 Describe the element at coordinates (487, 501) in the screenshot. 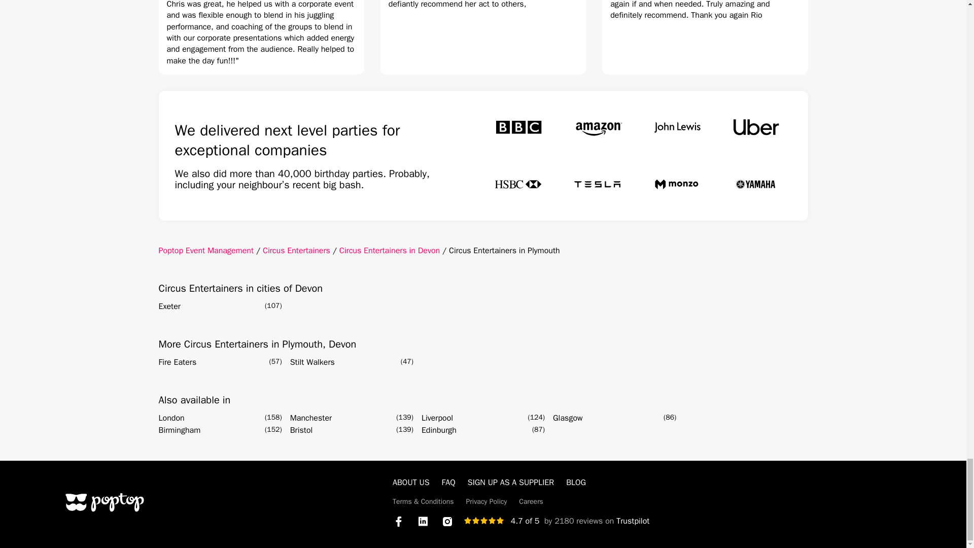

I see `Privacy Policy` at that location.